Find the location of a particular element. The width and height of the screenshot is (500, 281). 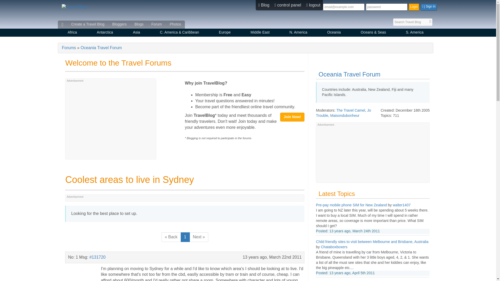

S. America is located at coordinates (415, 33).